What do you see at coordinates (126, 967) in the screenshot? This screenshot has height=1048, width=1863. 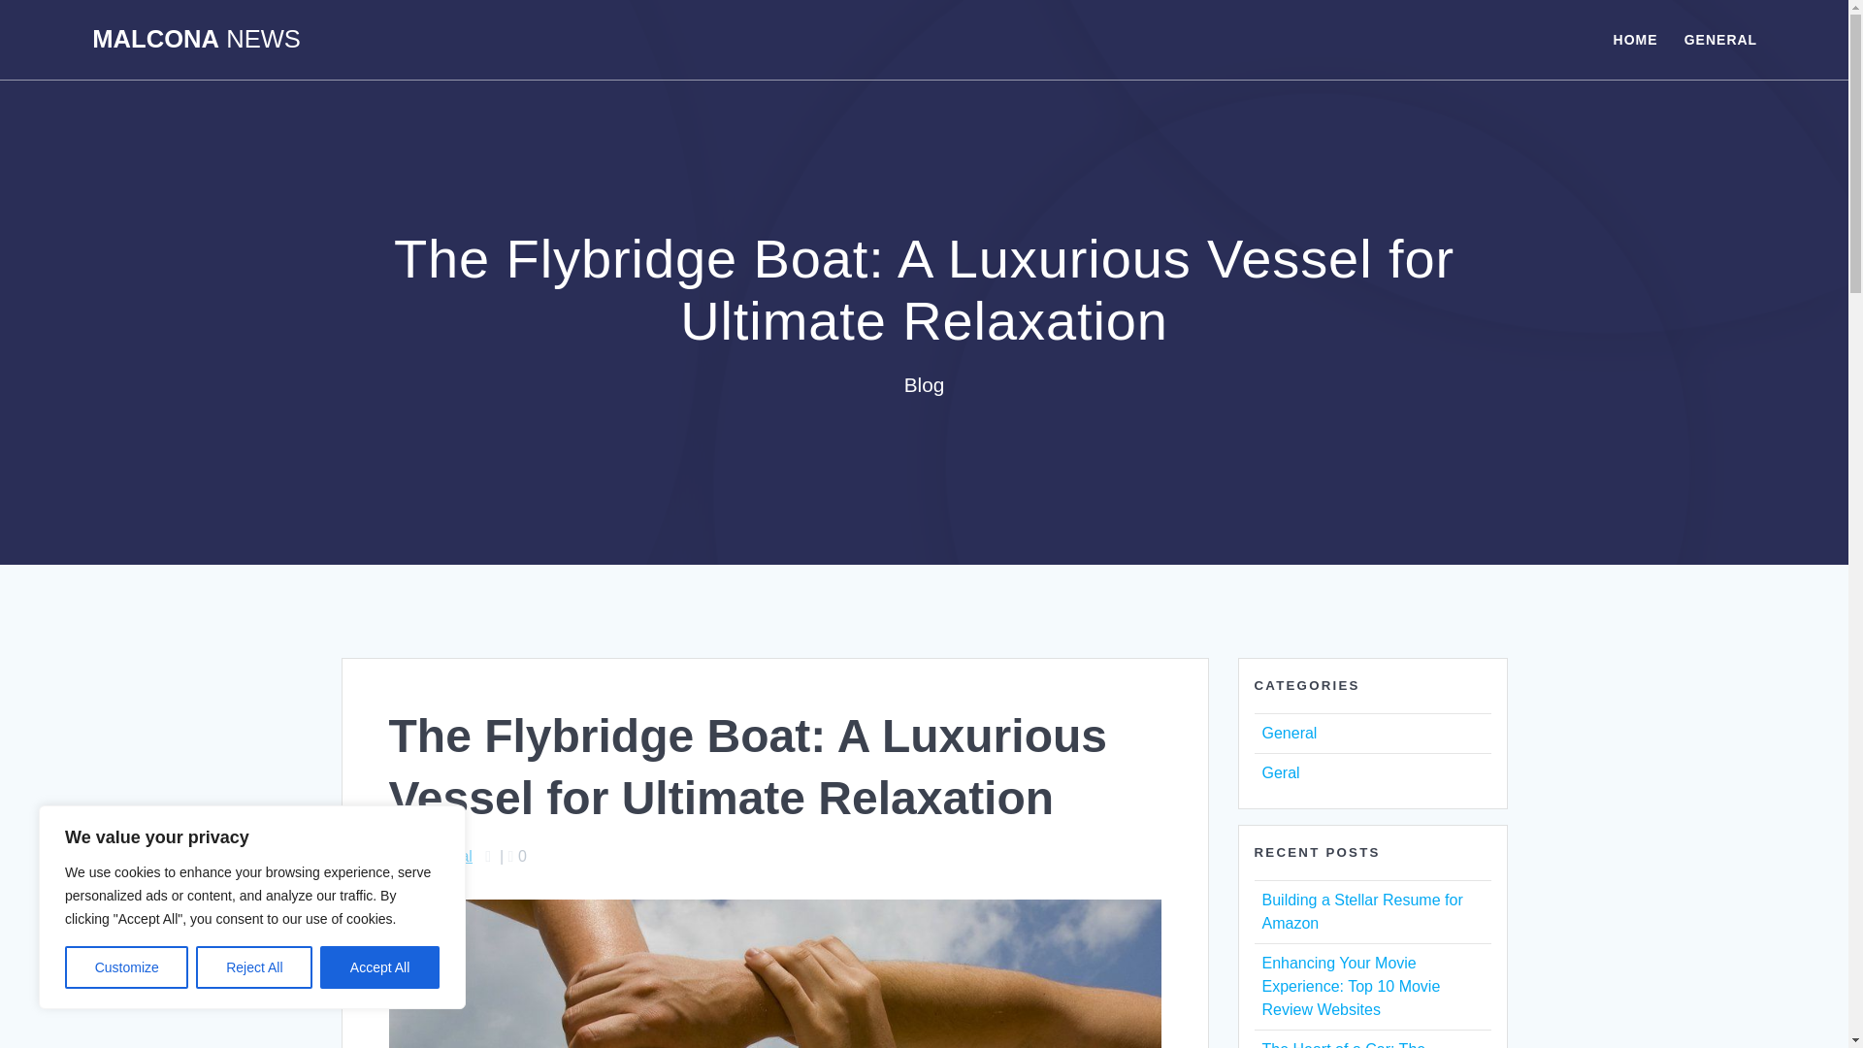 I see `Customize` at bounding box center [126, 967].